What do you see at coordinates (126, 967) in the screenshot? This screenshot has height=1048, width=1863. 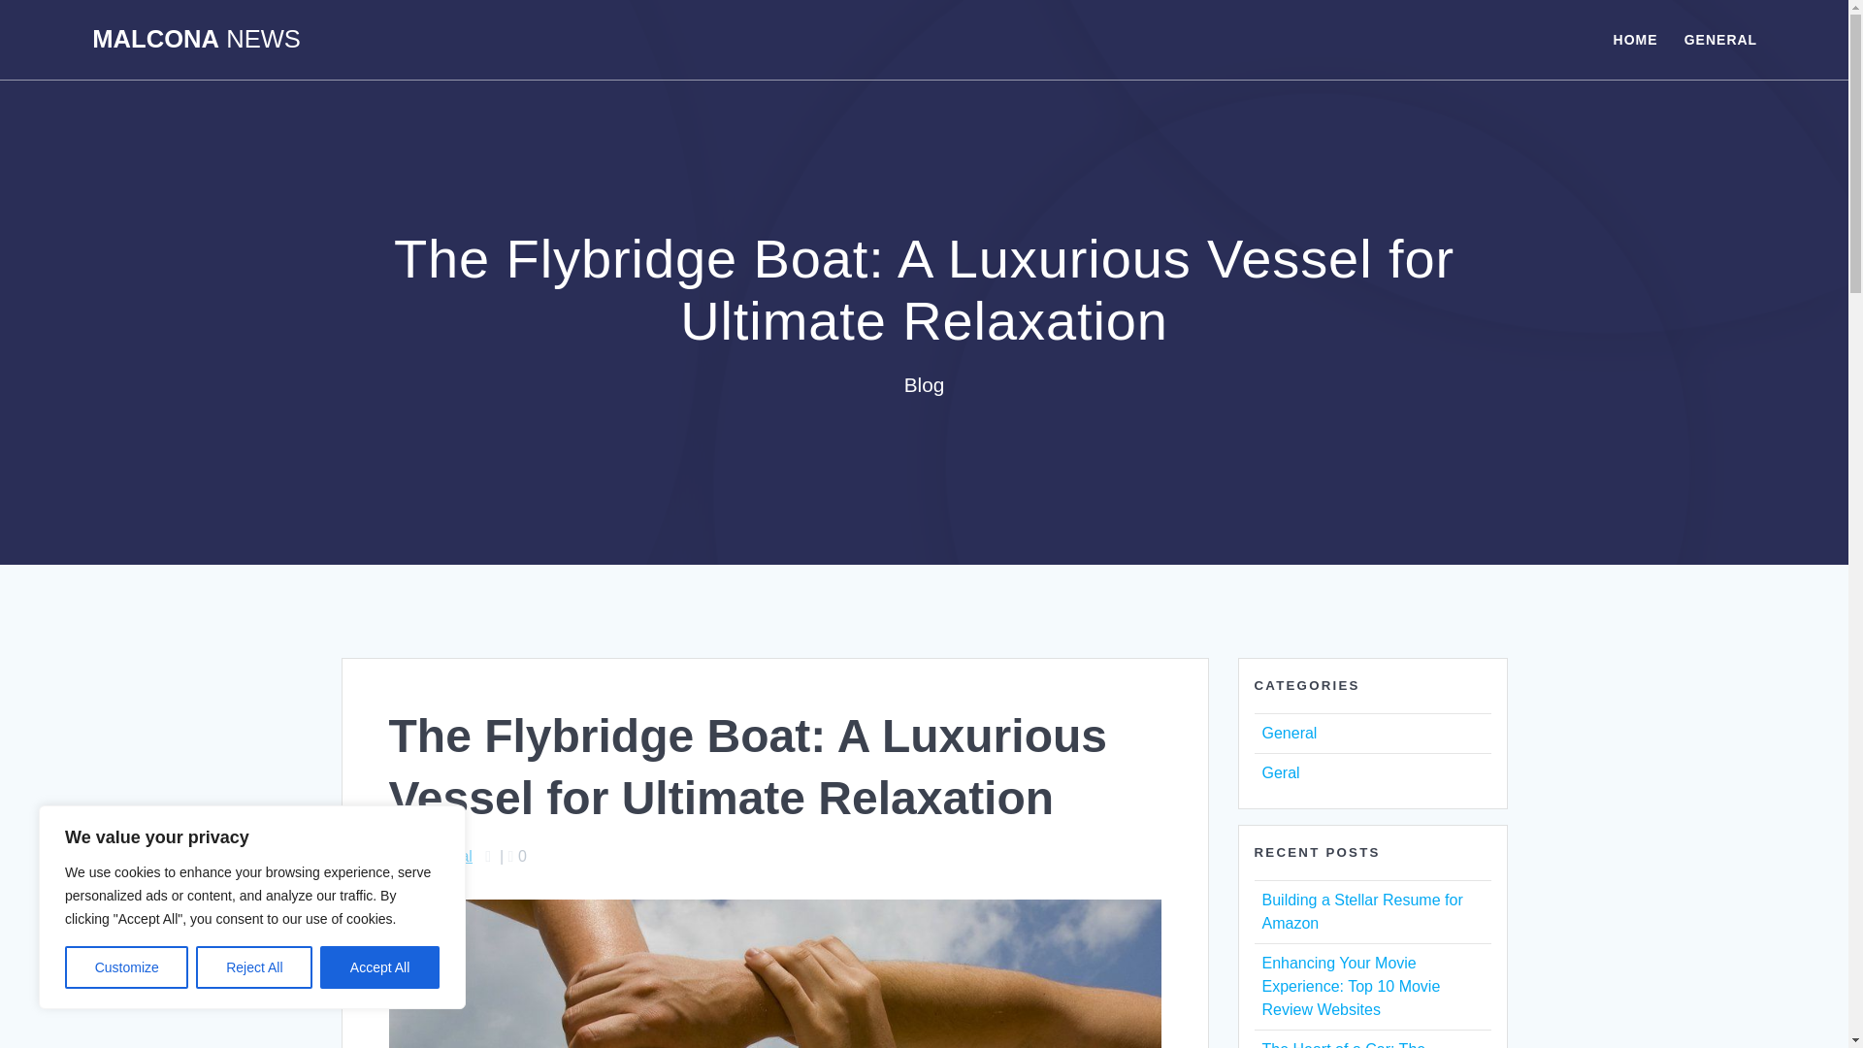 I see `Customize` at bounding box center [126, 967].